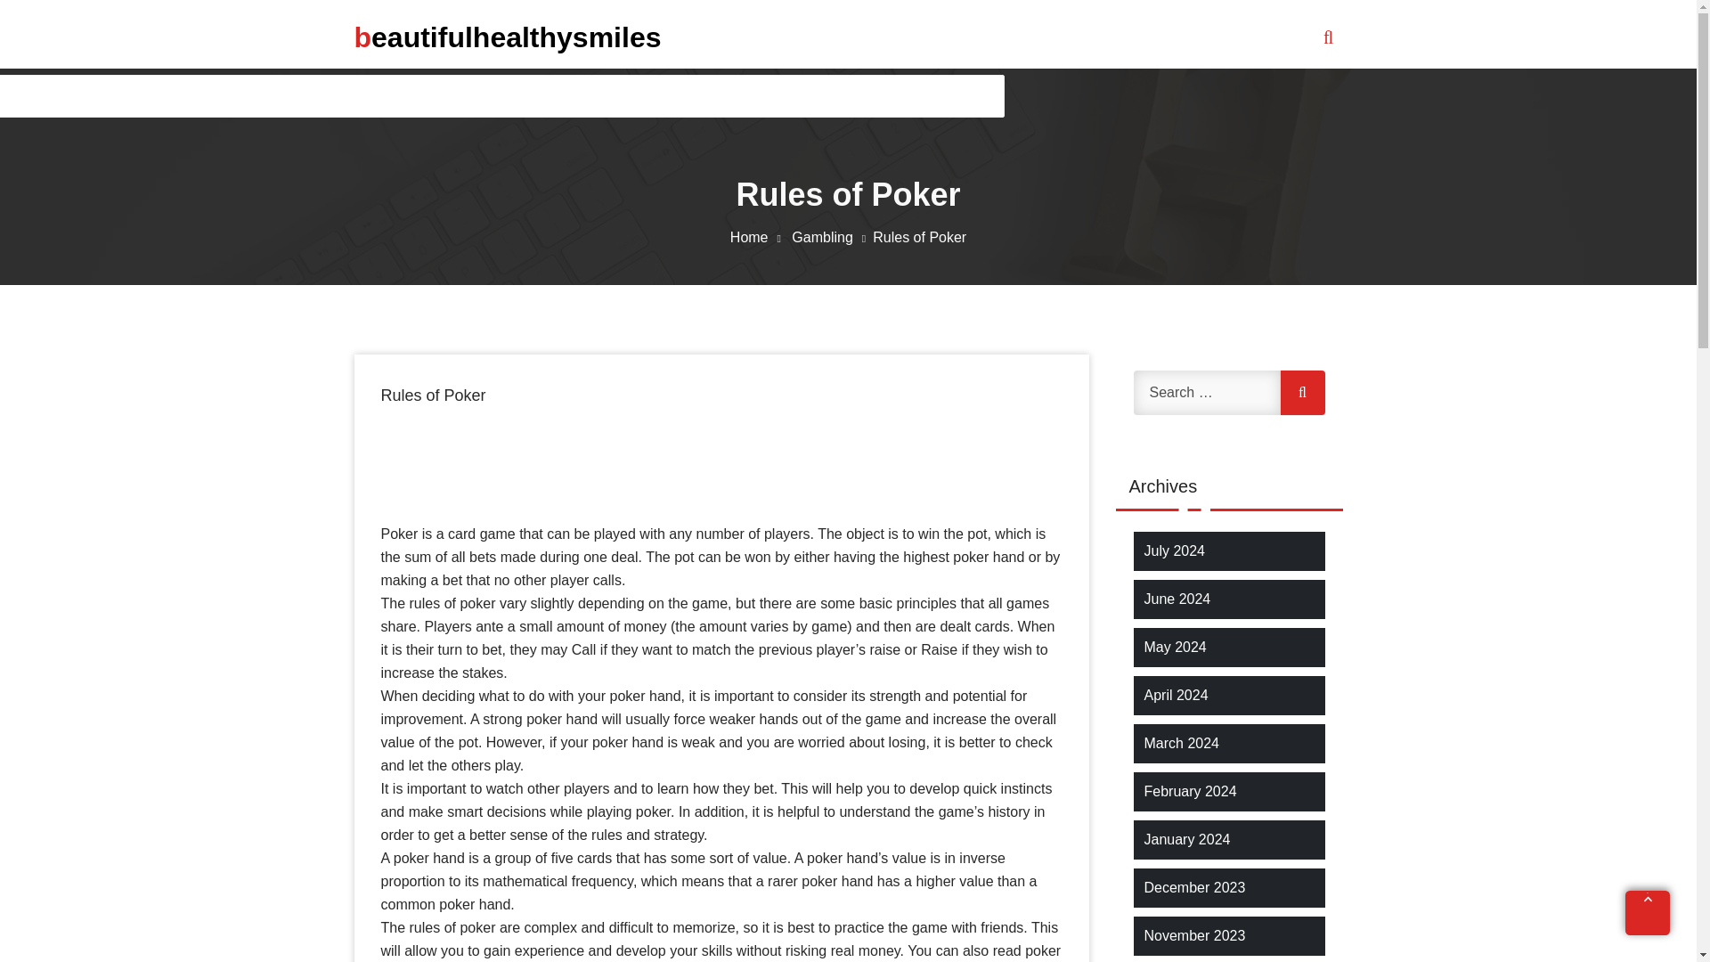 Image resolution: width=1710 pixels, height=962 pixels. What do you see at coordinates (1177, 599) in the screenshot?
I see `June 2024` at bounding box center [1177, 599].